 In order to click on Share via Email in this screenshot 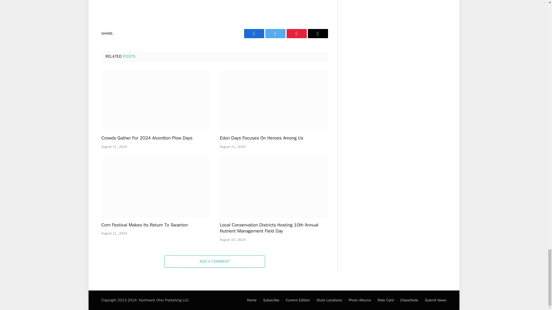, I will do `click(317, 33)`.